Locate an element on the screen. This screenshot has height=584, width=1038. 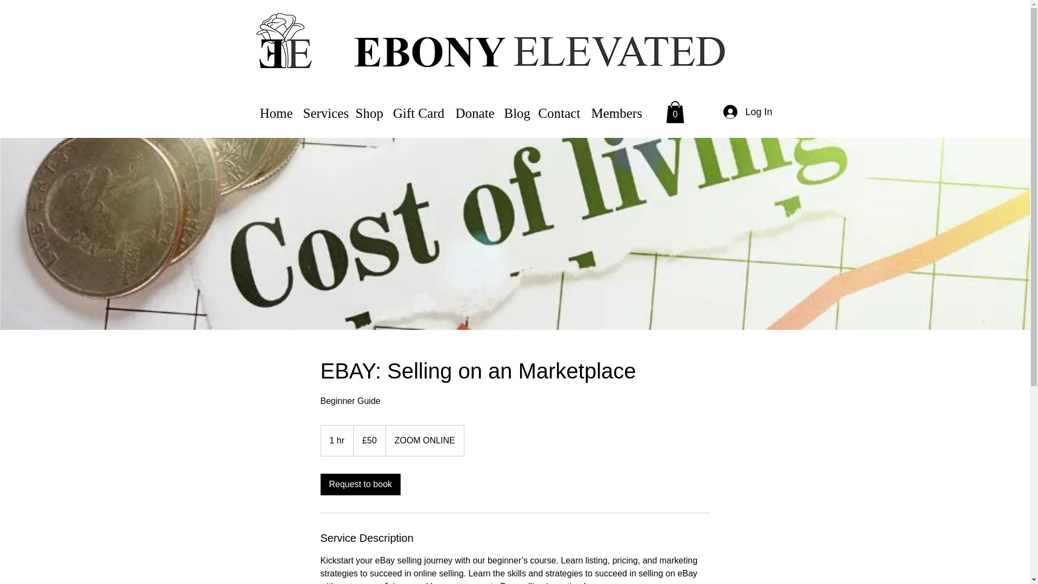
Home is located at coordinates (276, 112).